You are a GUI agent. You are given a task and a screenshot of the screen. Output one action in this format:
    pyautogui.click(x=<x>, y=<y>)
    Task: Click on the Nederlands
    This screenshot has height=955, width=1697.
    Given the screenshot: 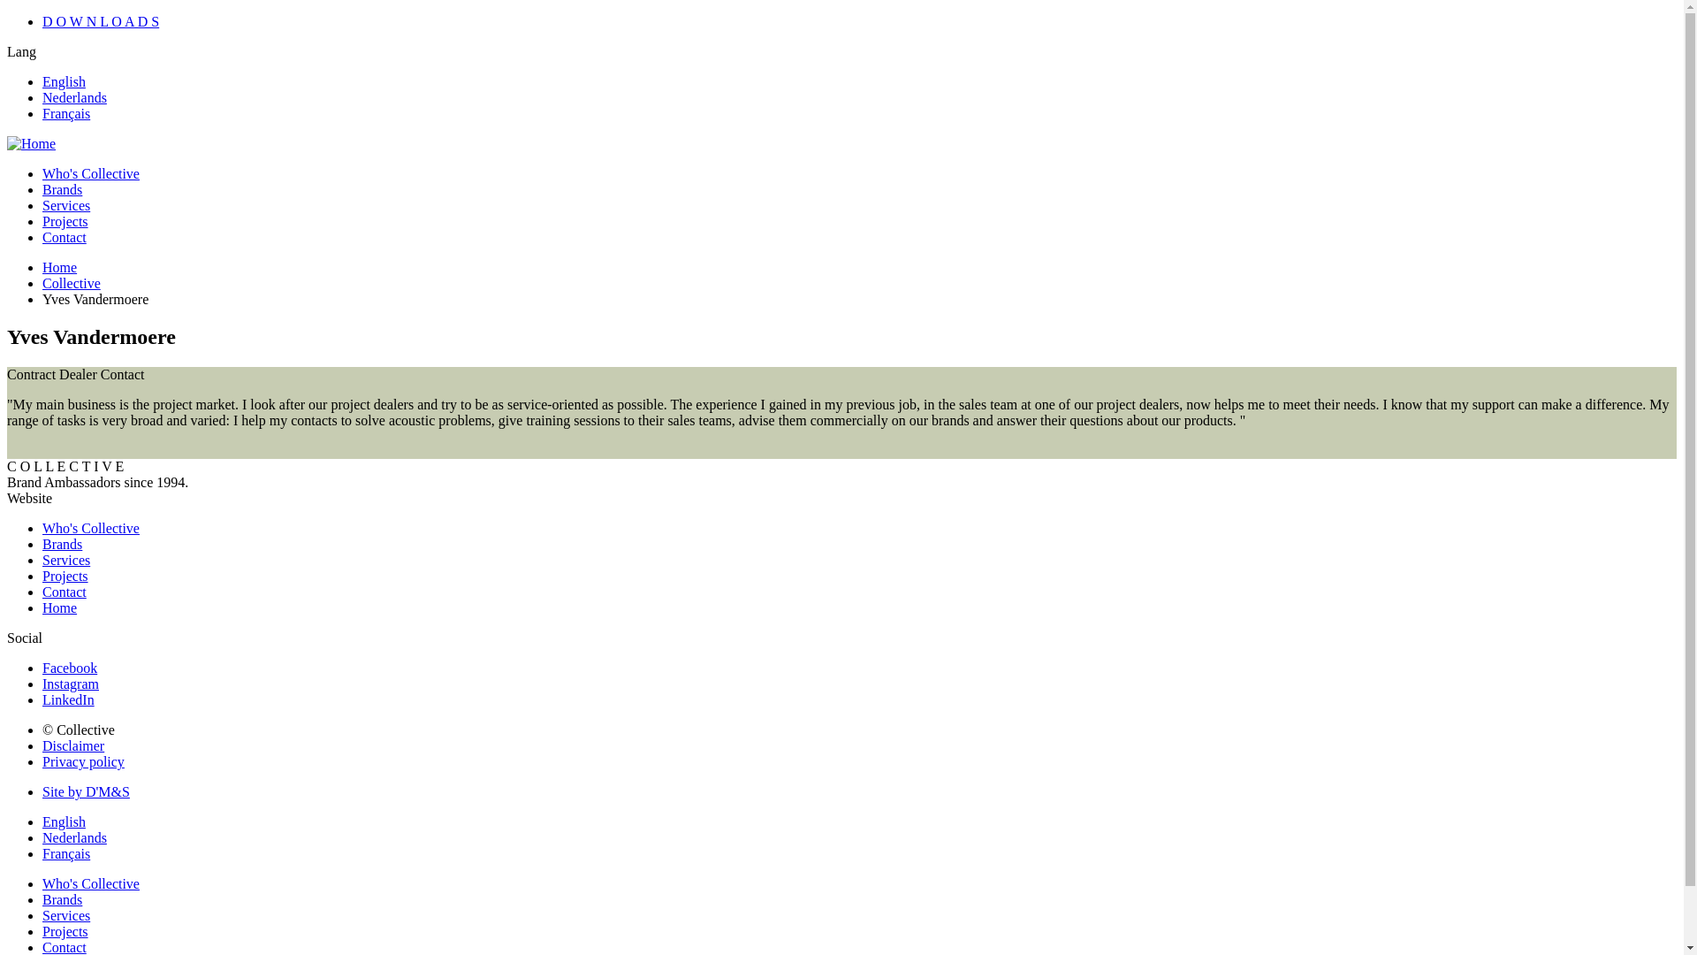 What is the action you would take?
    pyautogui.click(x=74, y=837)
    